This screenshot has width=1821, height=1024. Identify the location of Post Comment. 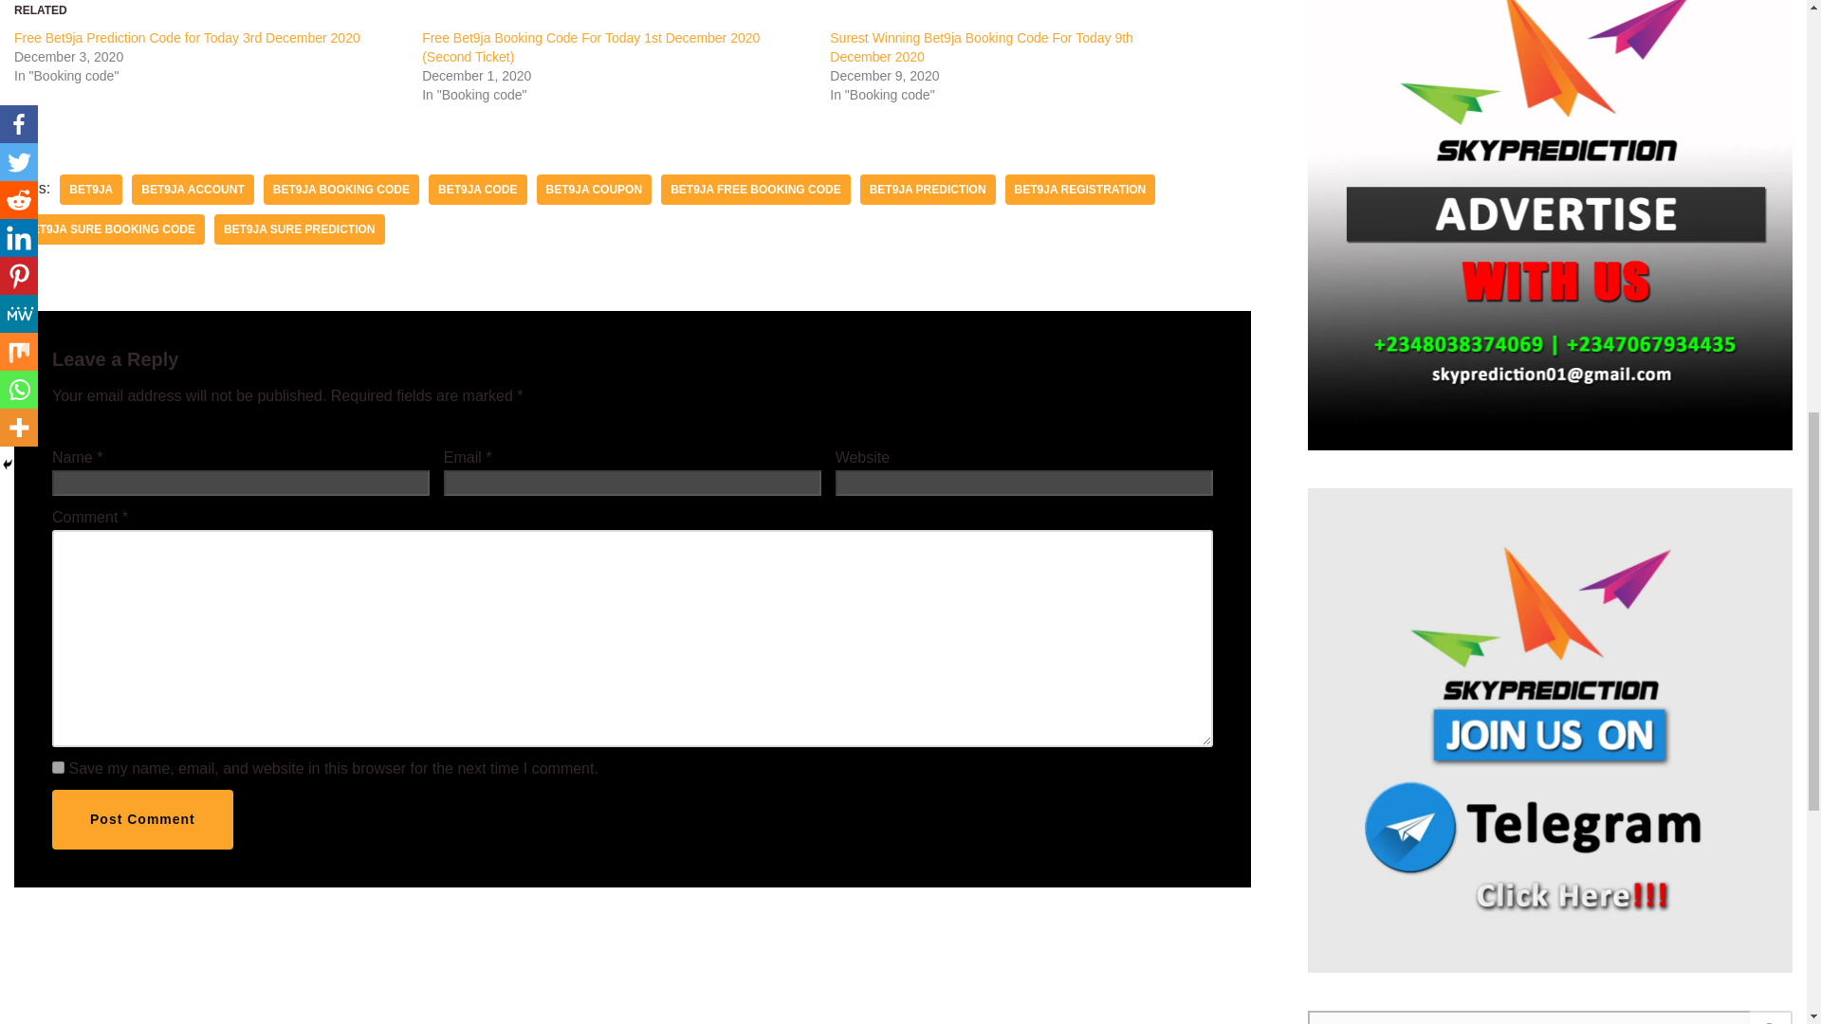
(142, 819).